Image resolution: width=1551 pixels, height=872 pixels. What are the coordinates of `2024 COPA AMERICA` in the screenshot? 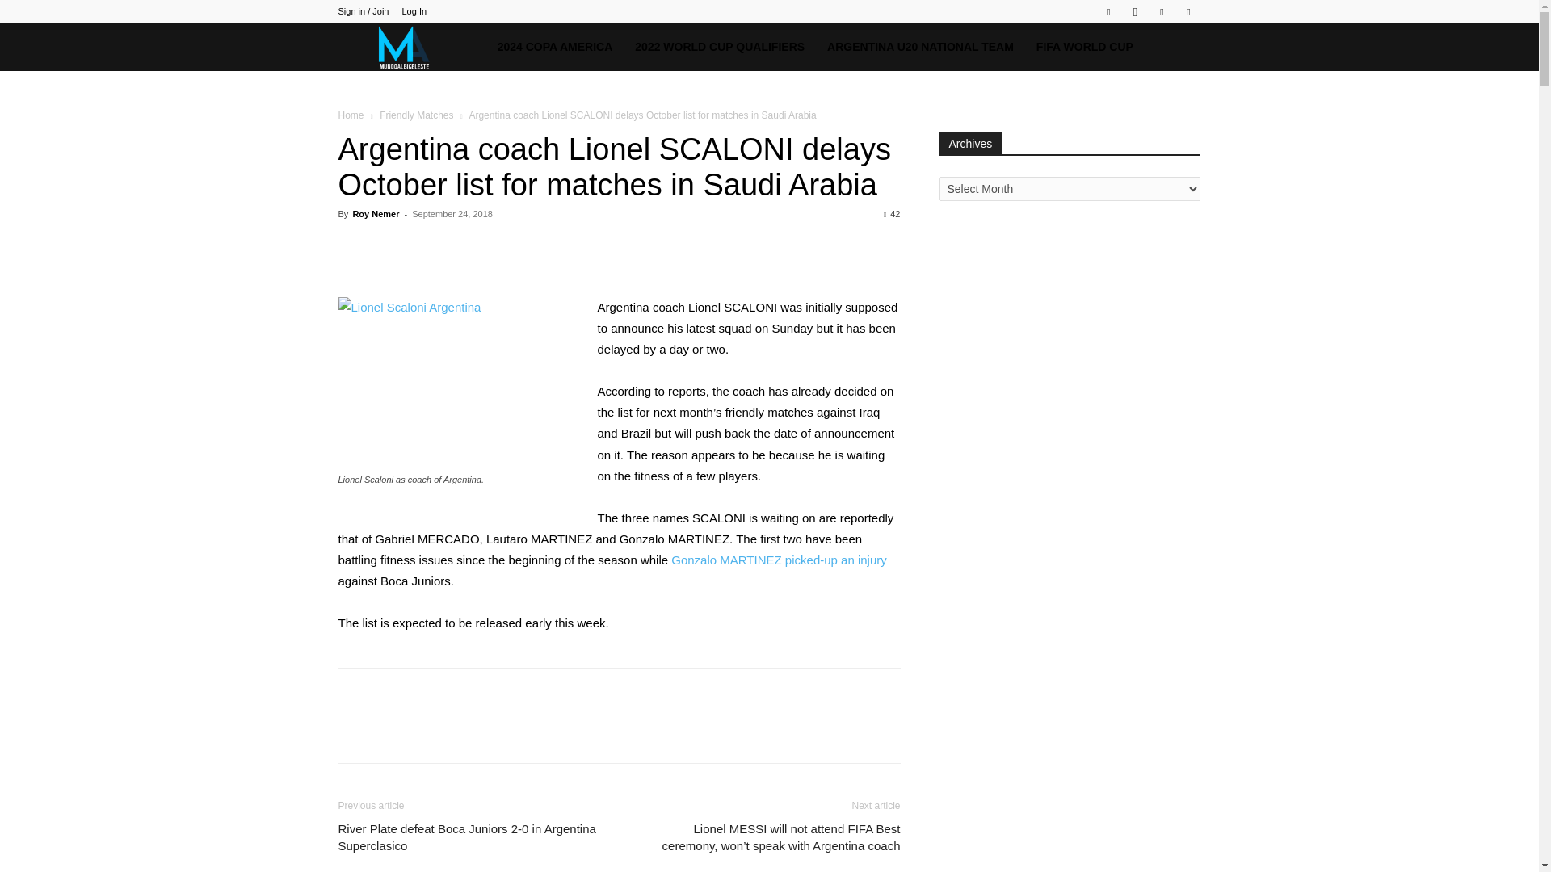 It's located at (556, 47).